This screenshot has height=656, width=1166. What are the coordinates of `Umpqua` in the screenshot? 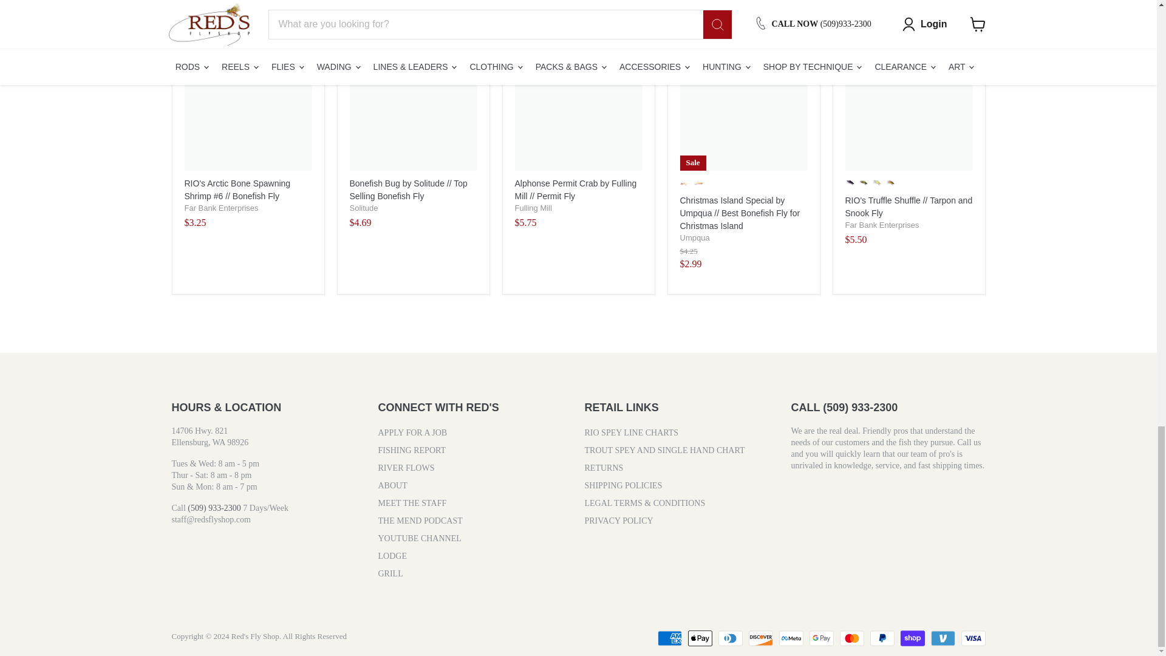 It's located at (695, 237).